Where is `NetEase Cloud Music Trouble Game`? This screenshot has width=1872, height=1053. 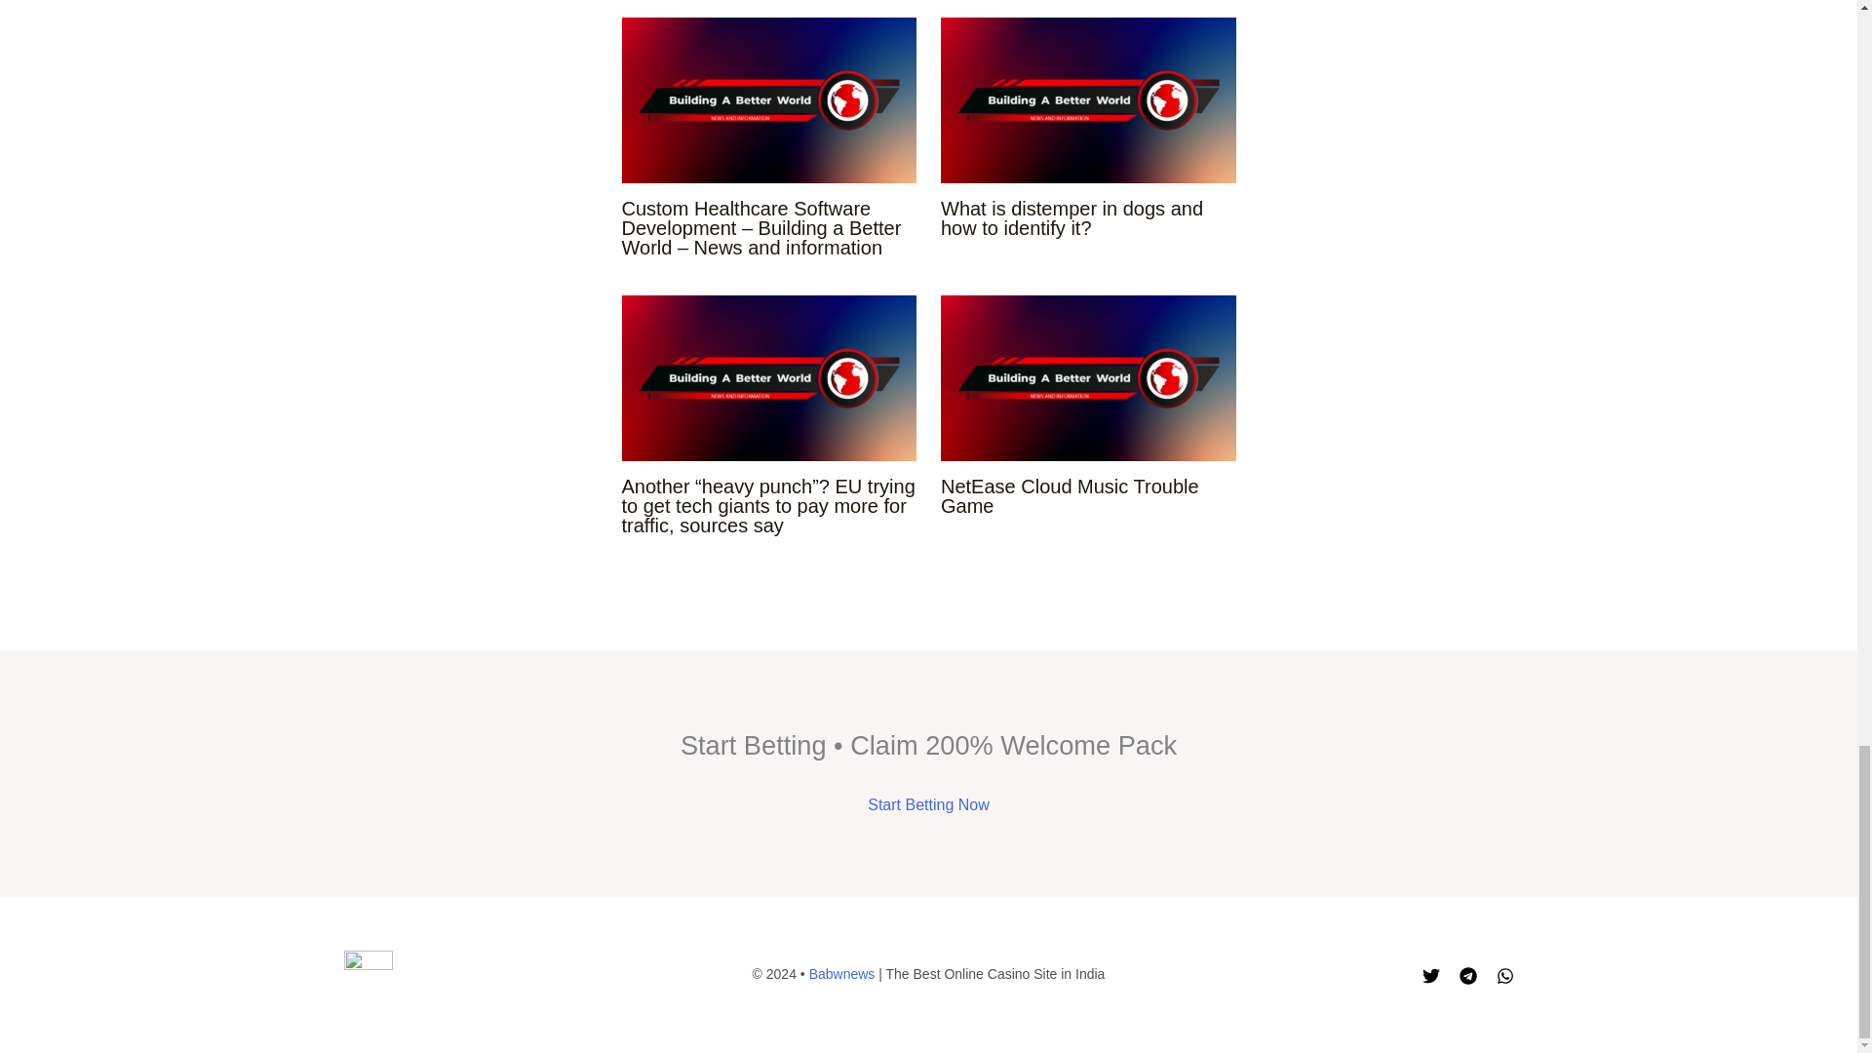
NetEase Cloud Music Trouble Game is located at coordinates (1071, 496).